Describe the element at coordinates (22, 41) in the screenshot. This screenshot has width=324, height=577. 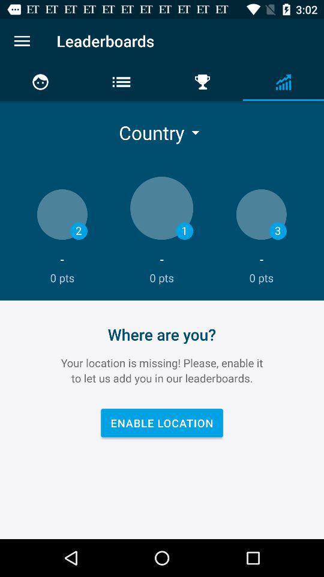
I see `click menu` at that location.